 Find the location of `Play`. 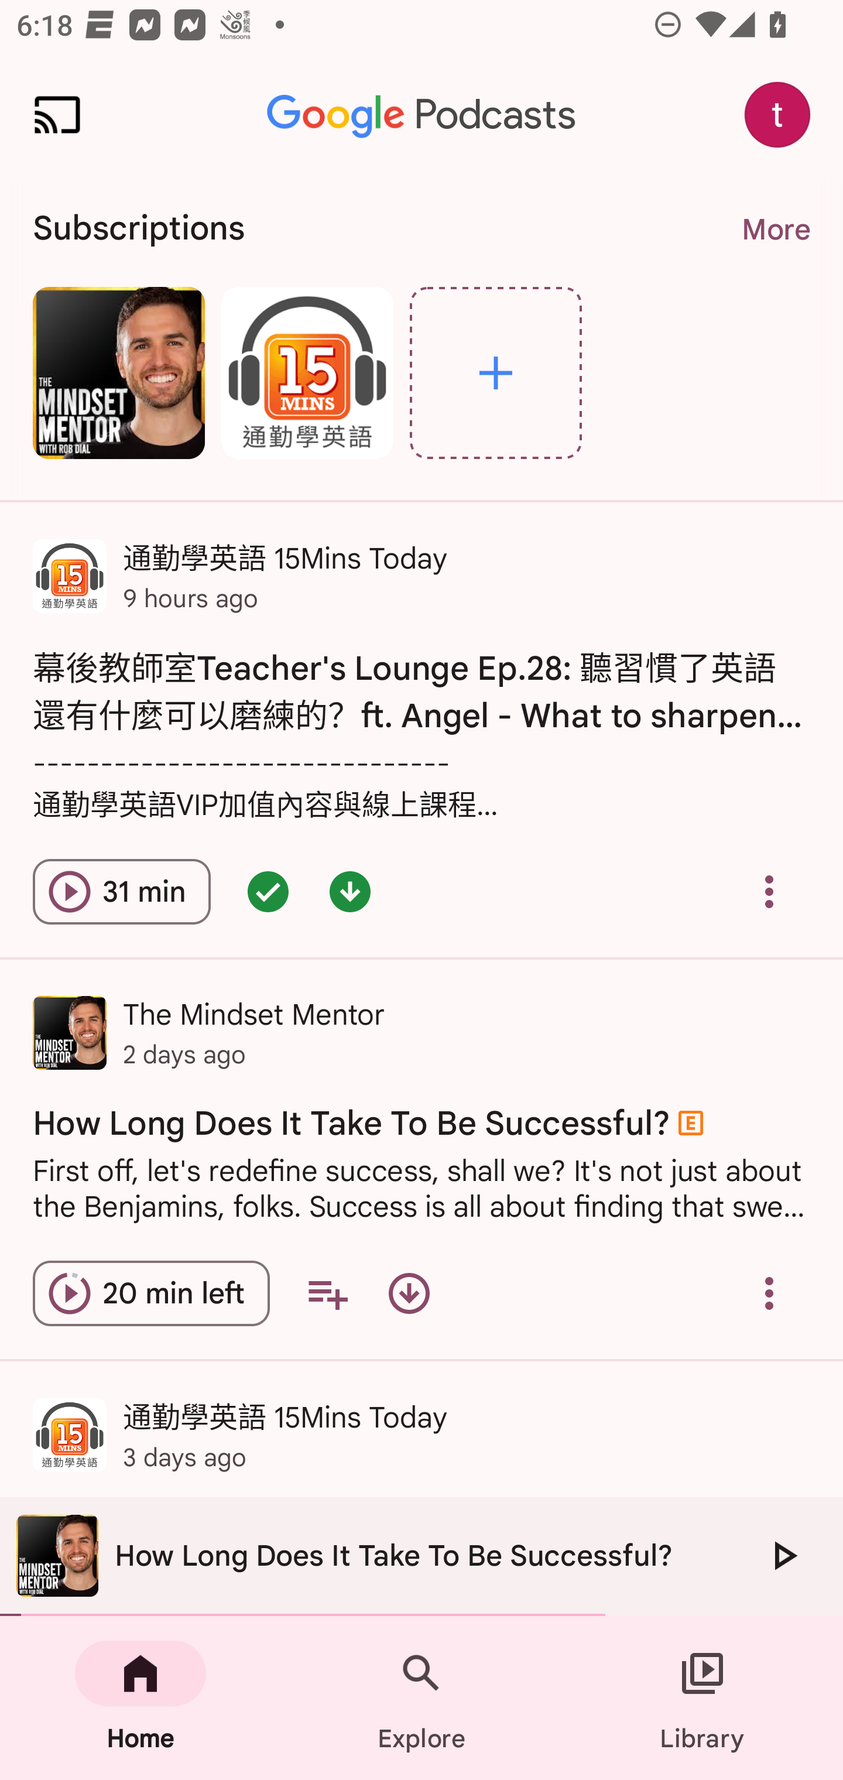

Play is located at coordinates (783, 1555).